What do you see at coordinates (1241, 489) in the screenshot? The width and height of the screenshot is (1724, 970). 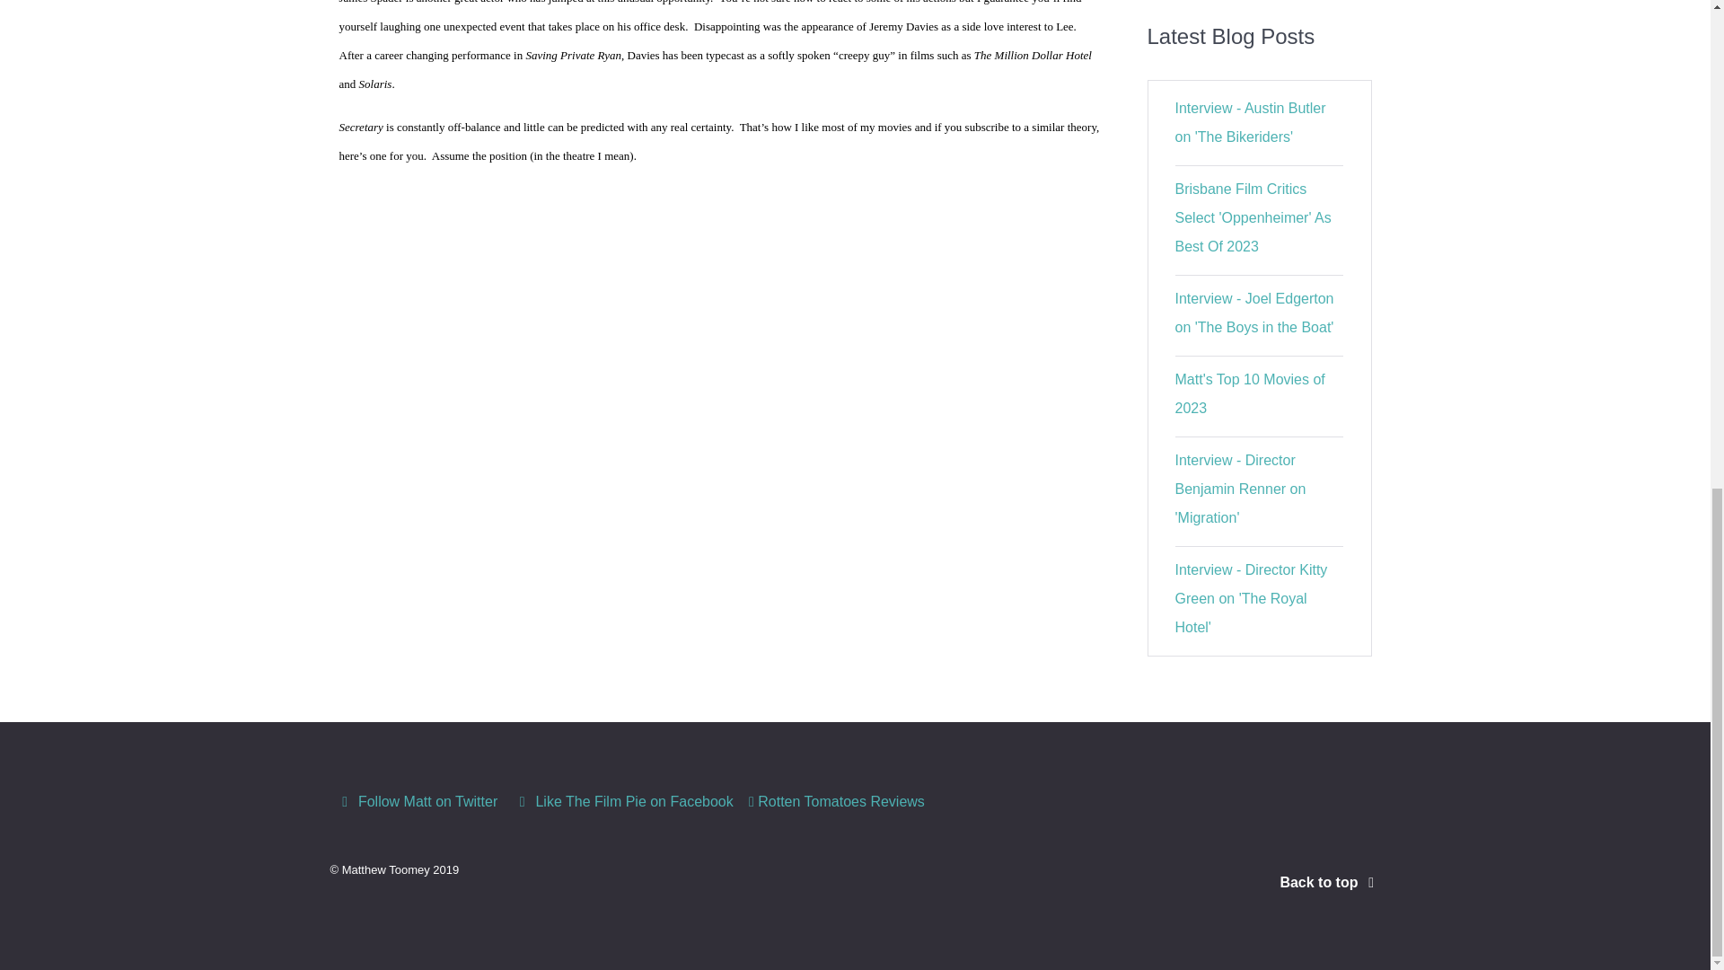 I see `Interview - Director Benjamin Renner on 'Migration'` at bounding box center [1241, 489].